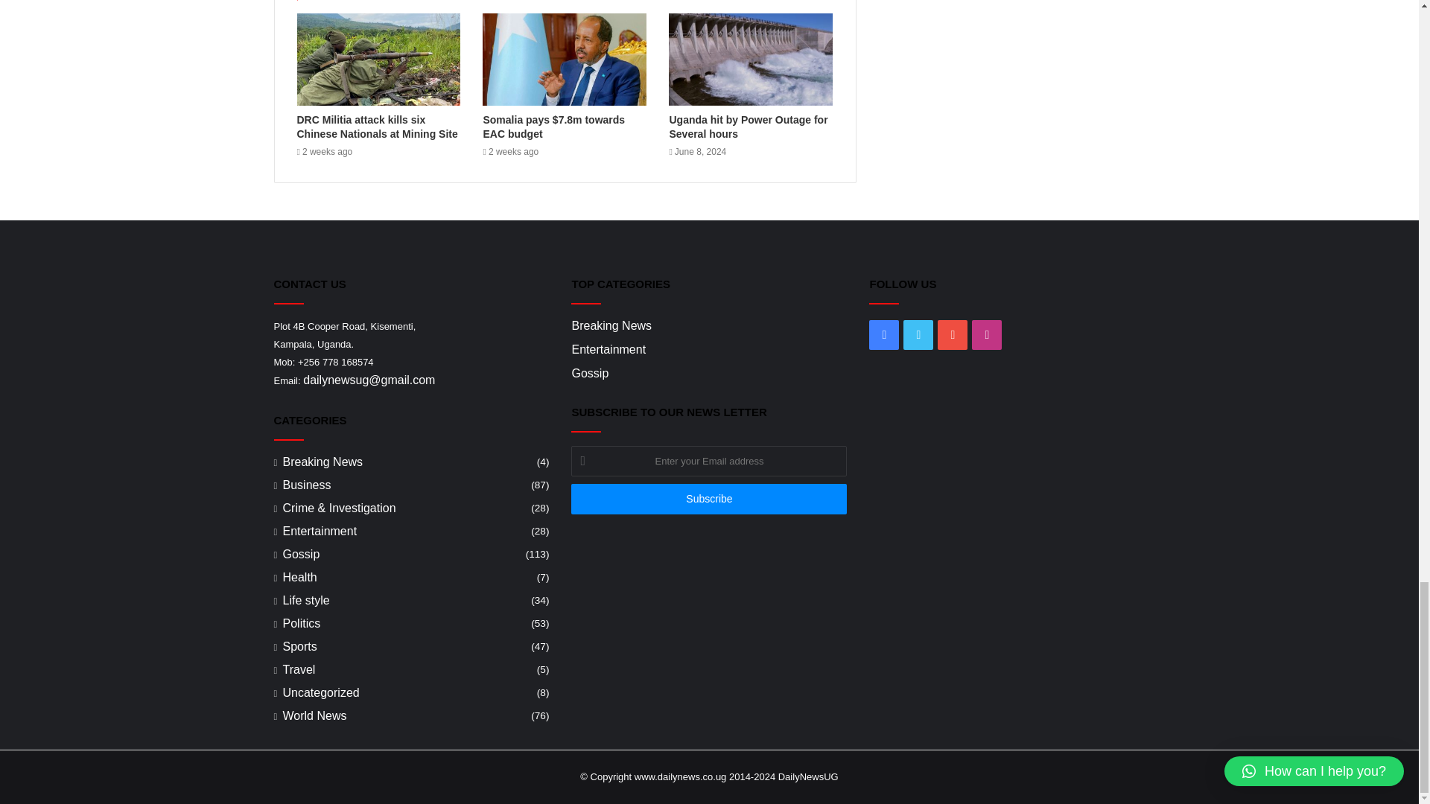  What do you see at coordinates (708, 499) in the screenshot?
I see `Subscribe` at bounding box center [708, 499].